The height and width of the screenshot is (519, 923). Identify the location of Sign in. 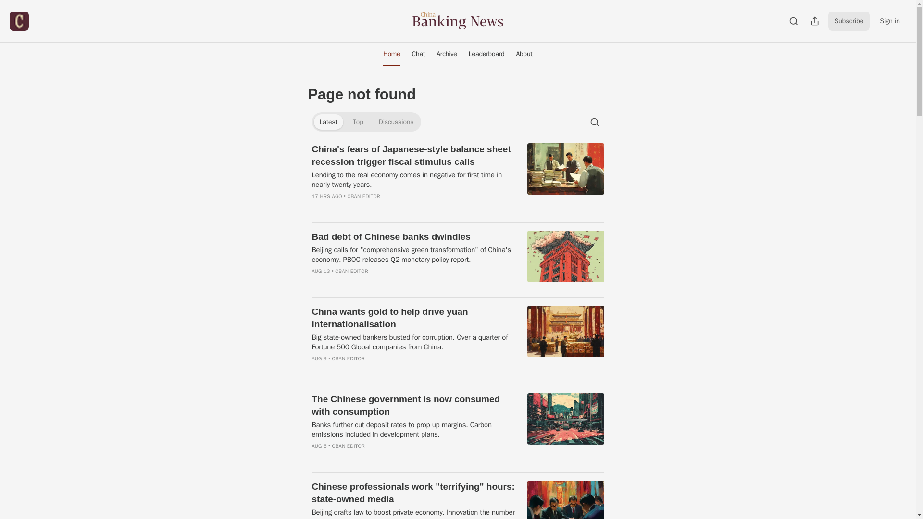
(889, 21).